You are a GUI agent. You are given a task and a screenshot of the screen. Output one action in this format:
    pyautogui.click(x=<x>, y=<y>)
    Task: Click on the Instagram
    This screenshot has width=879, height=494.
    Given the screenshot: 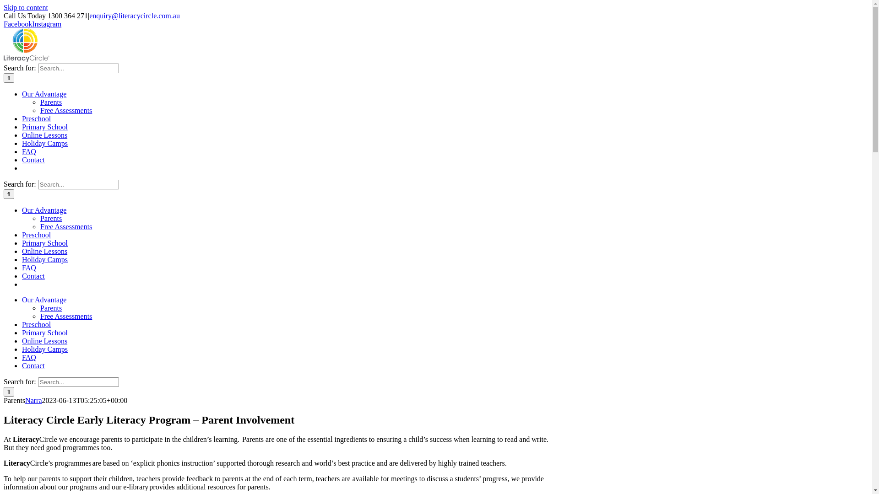 What is the action you would take?
    pyautogui.click(x=47, y=24)
    